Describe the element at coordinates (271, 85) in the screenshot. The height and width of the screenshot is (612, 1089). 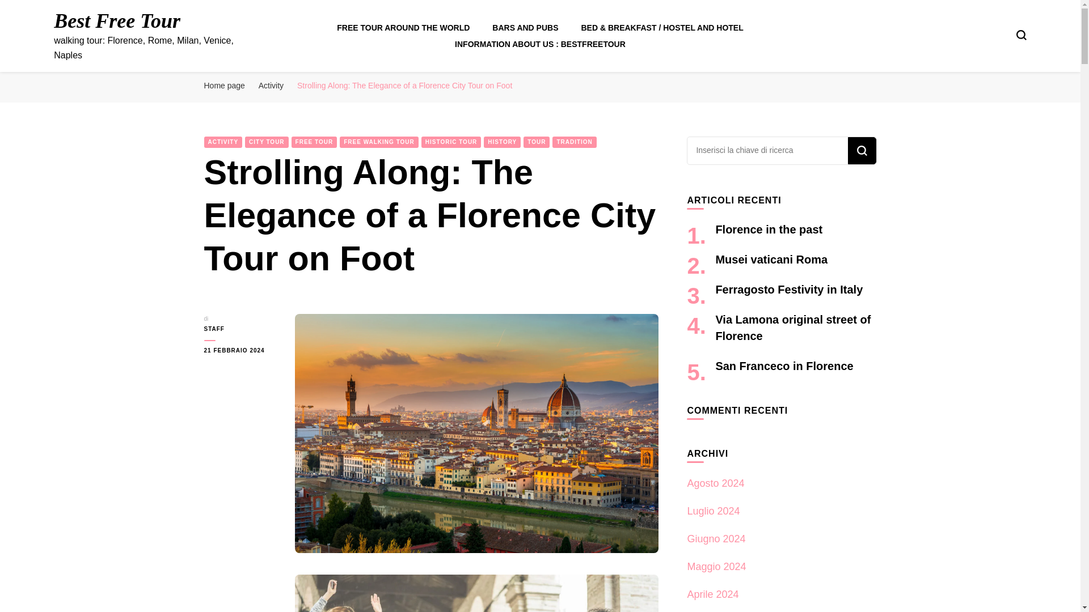
I see `Activity` at that location.